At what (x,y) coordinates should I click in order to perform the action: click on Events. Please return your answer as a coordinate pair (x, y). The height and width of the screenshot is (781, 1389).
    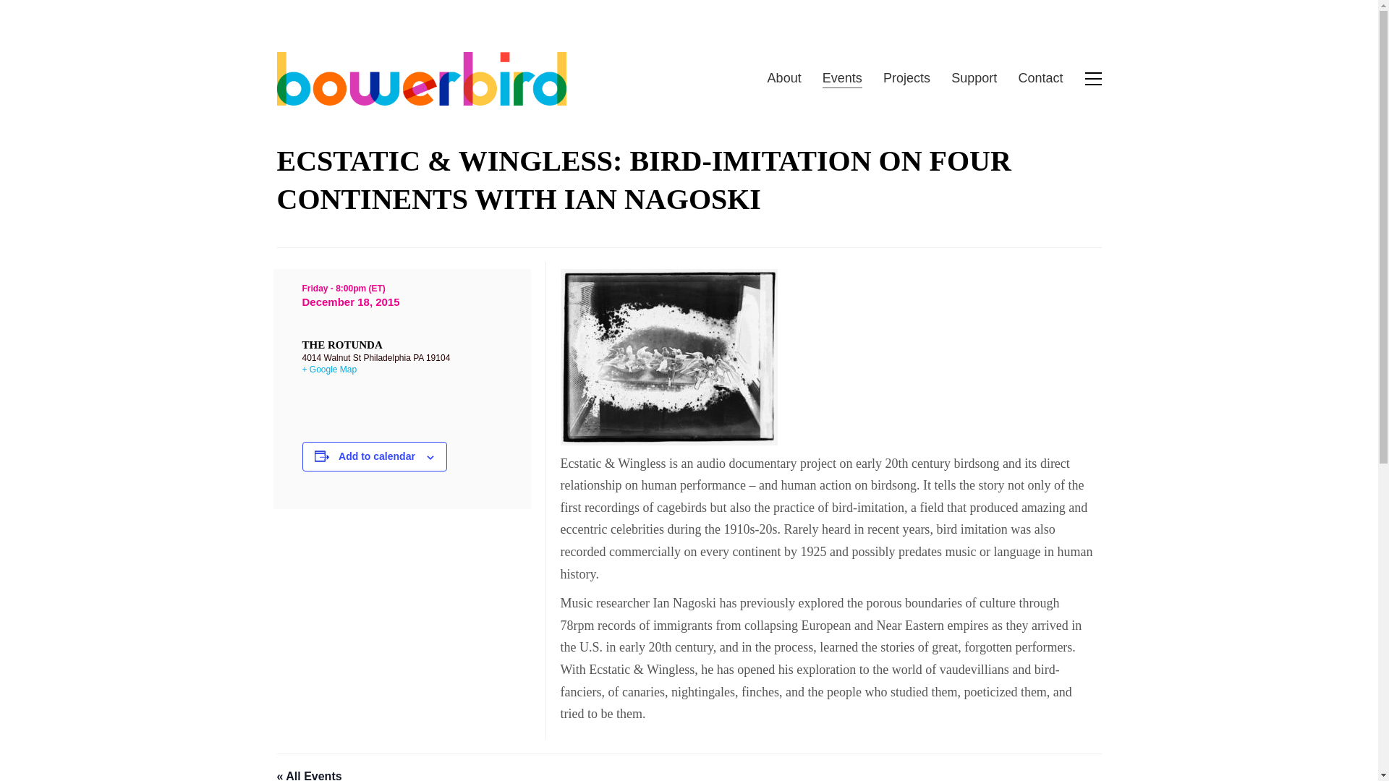
    Looking at the image, I should click on (842, 78).